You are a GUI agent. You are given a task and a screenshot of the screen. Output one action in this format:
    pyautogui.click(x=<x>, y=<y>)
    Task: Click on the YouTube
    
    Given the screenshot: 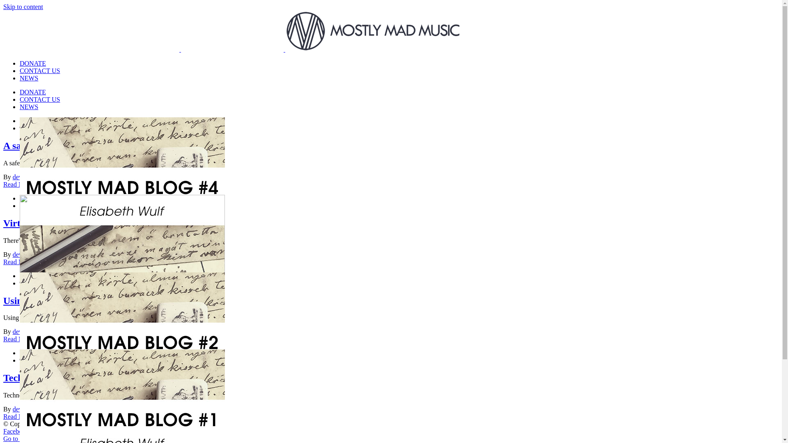 What is the action you would take?
    pyautogui.click(x=67, y=432)
    